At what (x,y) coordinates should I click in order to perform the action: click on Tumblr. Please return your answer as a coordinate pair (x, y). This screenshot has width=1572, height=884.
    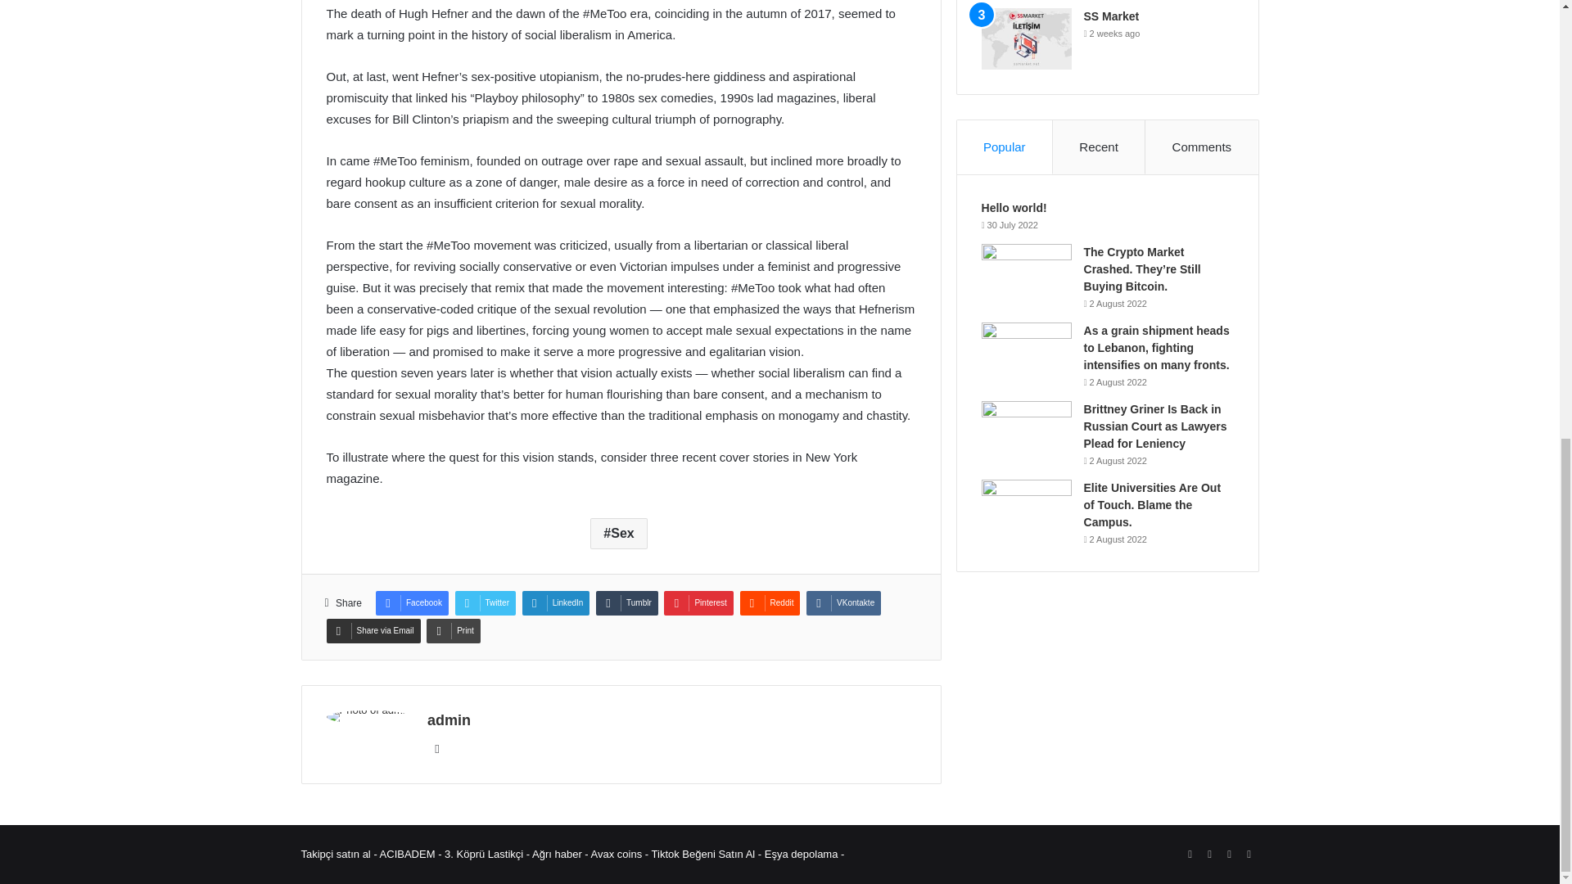
    Looking at the image, I should click on (627, 602).